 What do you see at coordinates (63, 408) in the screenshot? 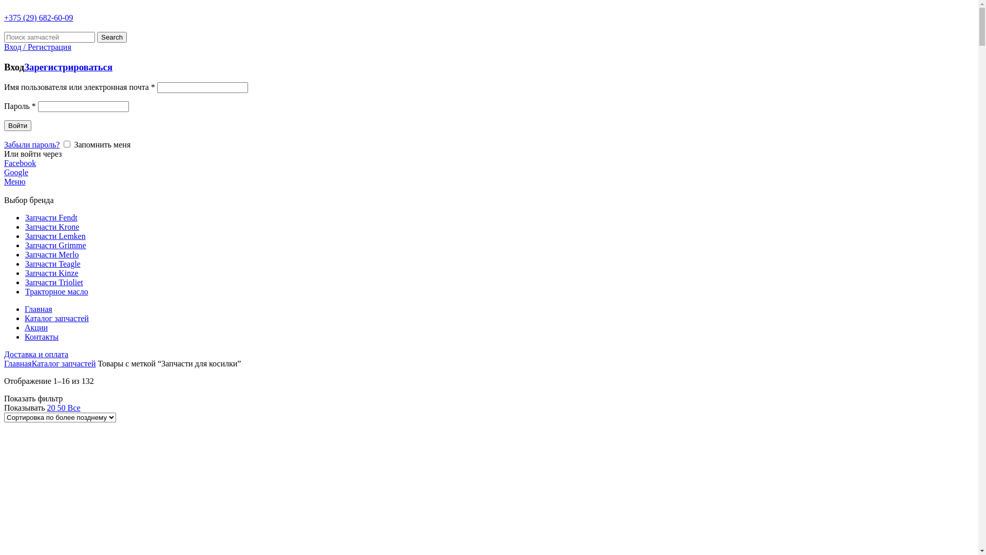
I see `50` at bounding box center [63, 408].